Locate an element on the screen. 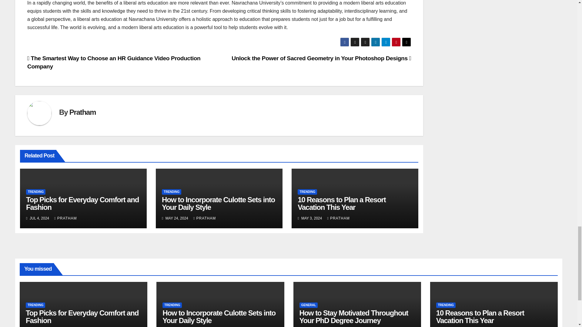  Permalink to: 10 Reasons to Plan a Resort Vacation This Year is located at coordinates (341, 203).